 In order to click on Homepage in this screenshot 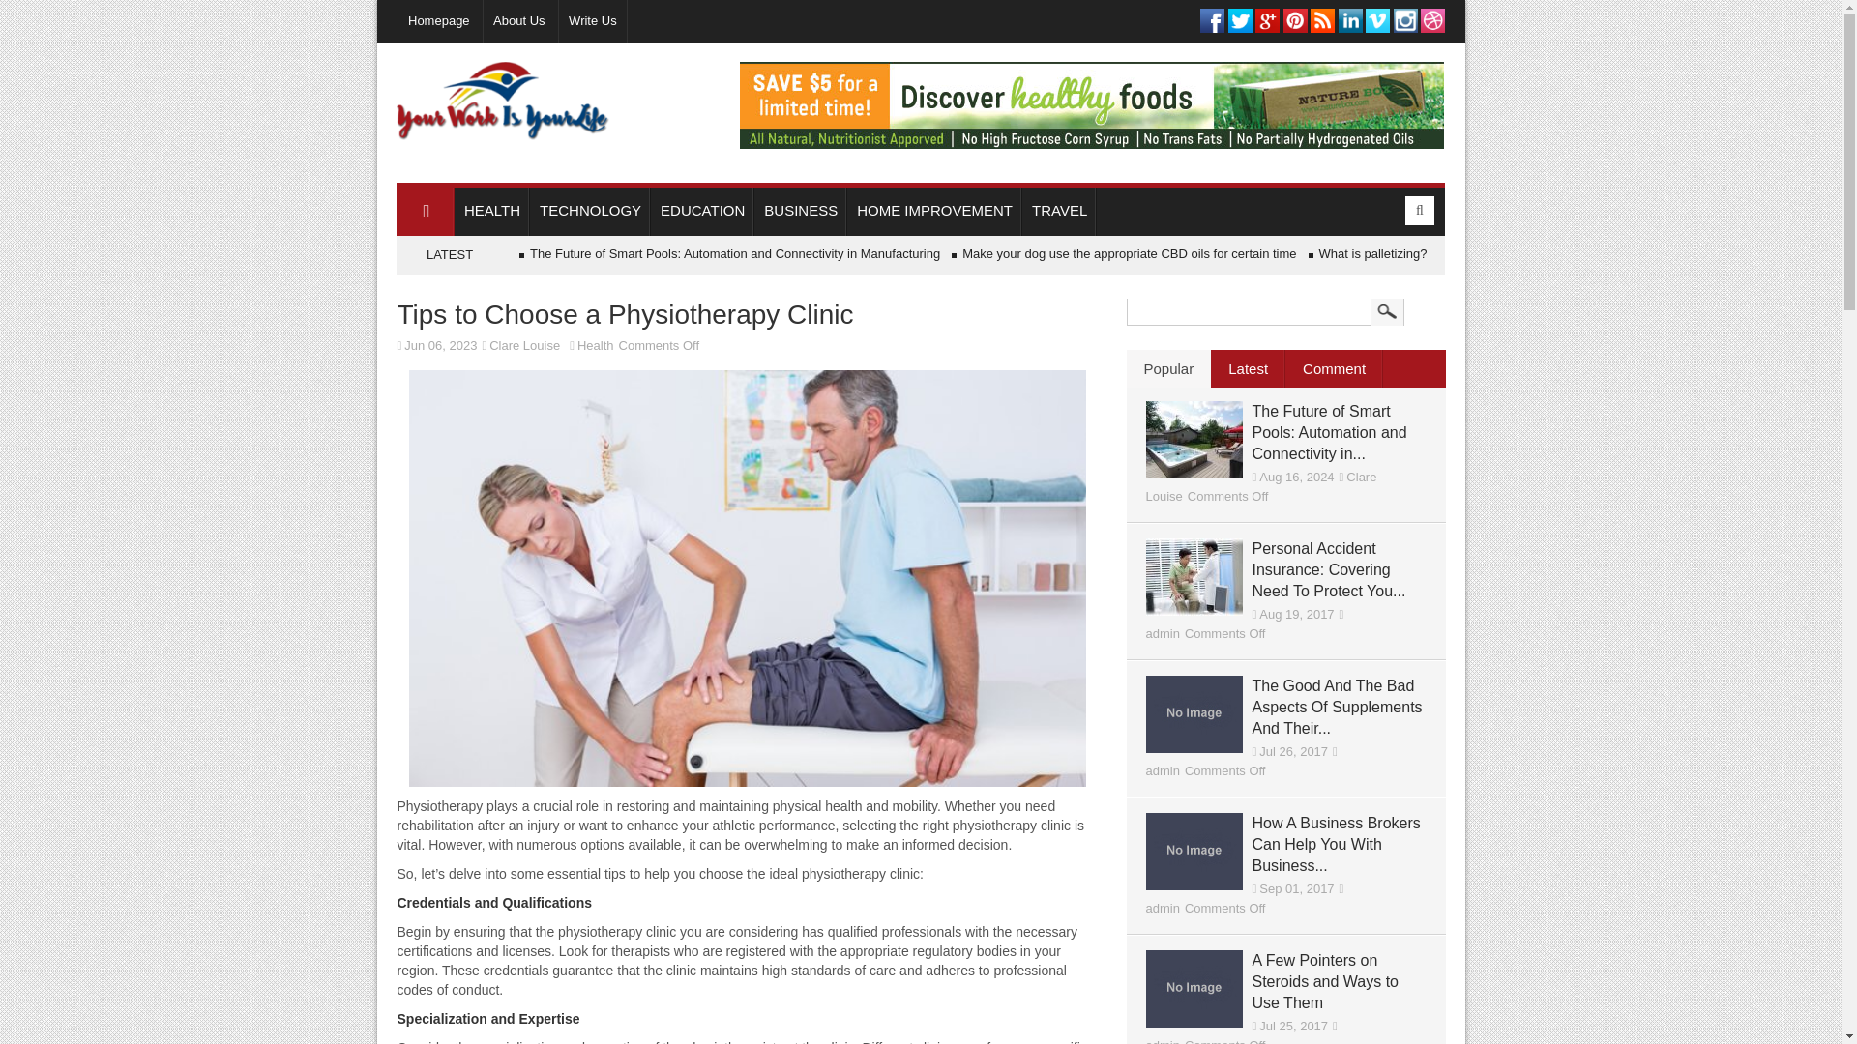, I will do `click(437, 21)`.